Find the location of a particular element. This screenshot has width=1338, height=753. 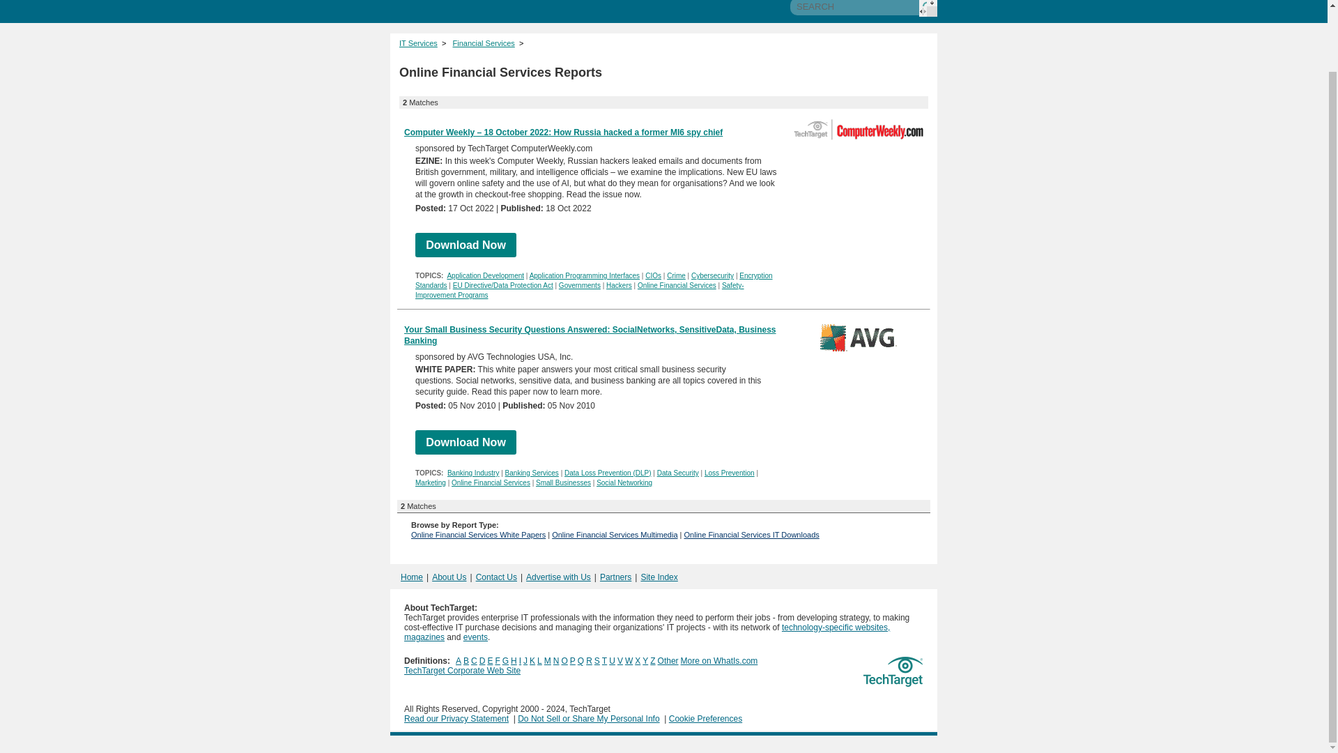

Small Businesses is located at coordinates (563, 482).